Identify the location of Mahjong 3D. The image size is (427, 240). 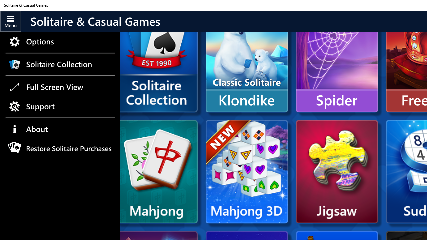
(247, 172).